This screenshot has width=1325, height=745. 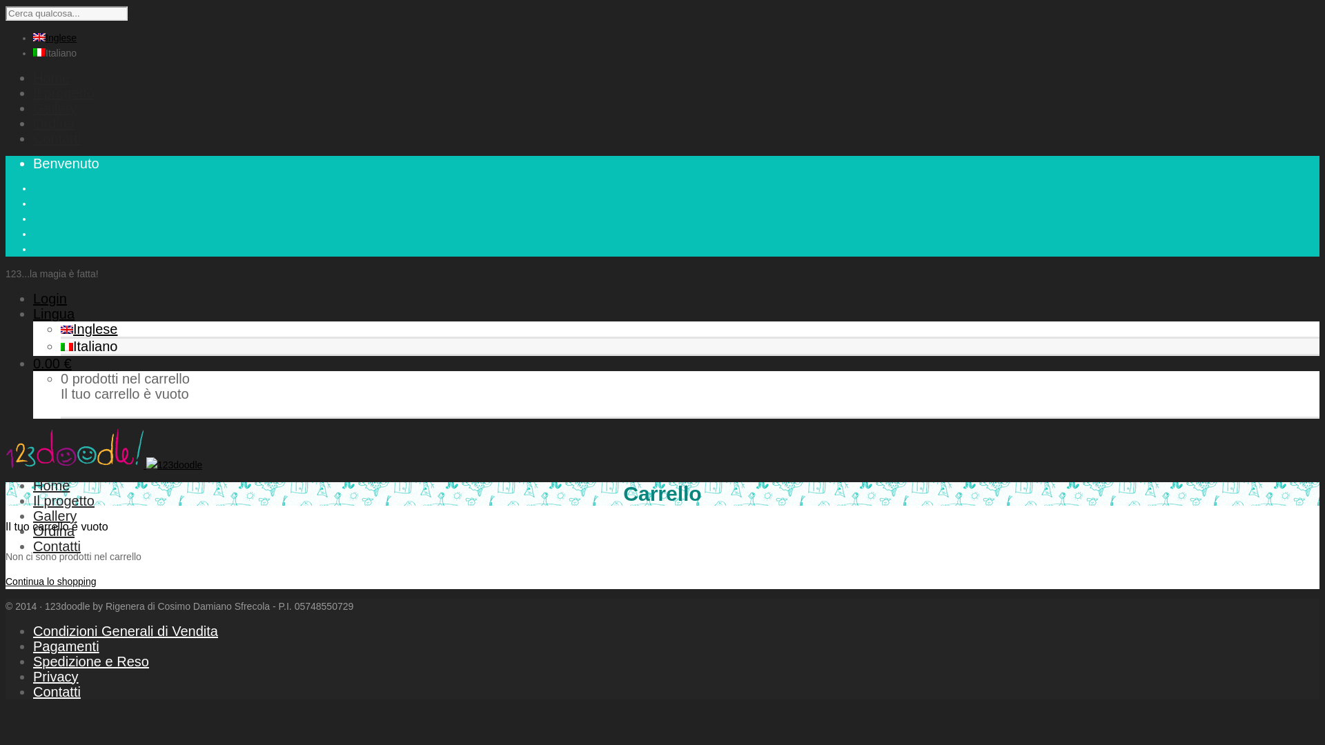 What do you see at coordinates (57, 139) in the screenshot?
I see `Contatti` at bounding box center [57, 139].